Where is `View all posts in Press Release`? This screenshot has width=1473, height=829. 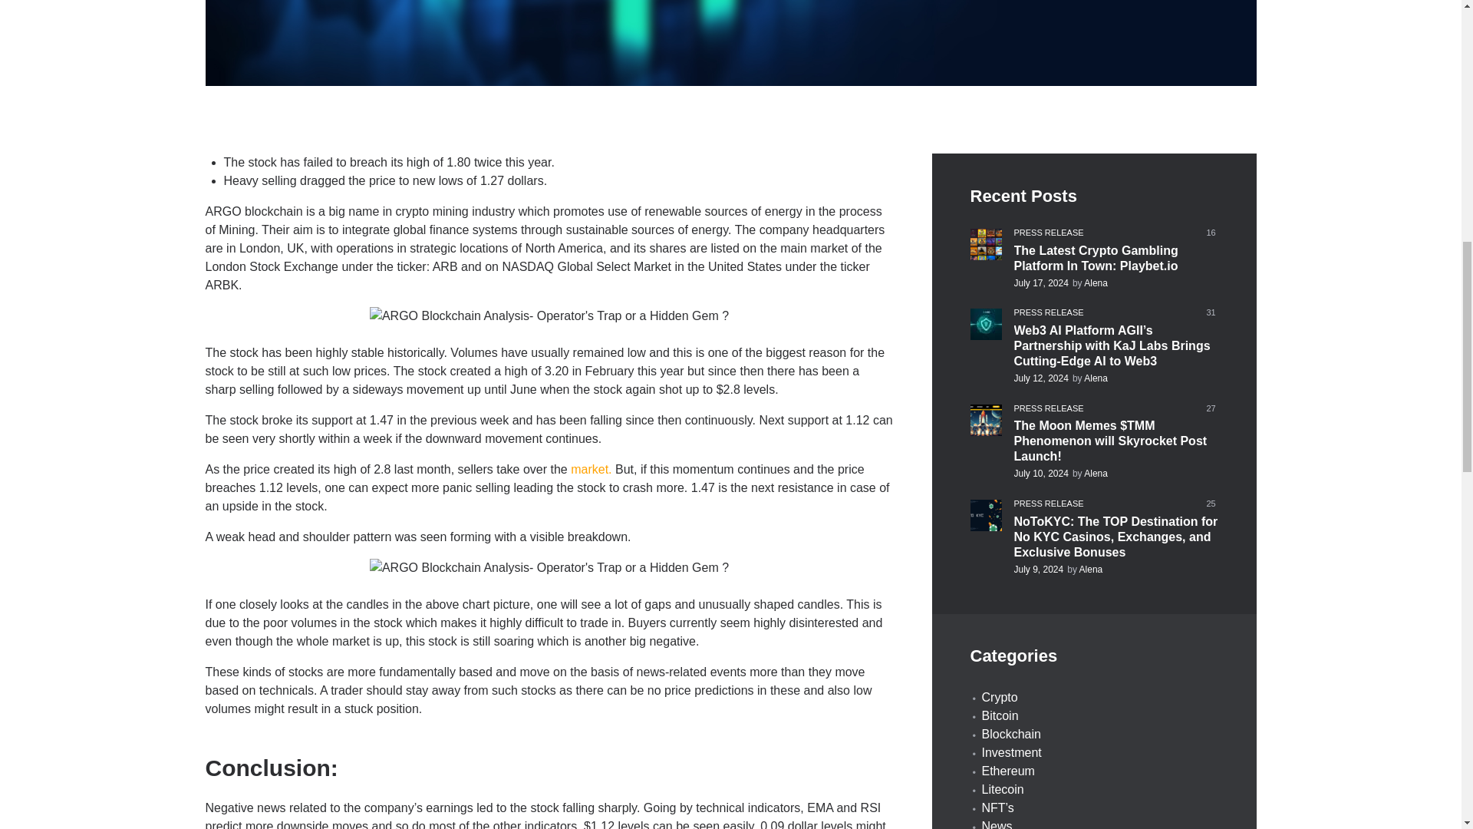
View all posts in Press Release is located at coordinates (1050, 504).